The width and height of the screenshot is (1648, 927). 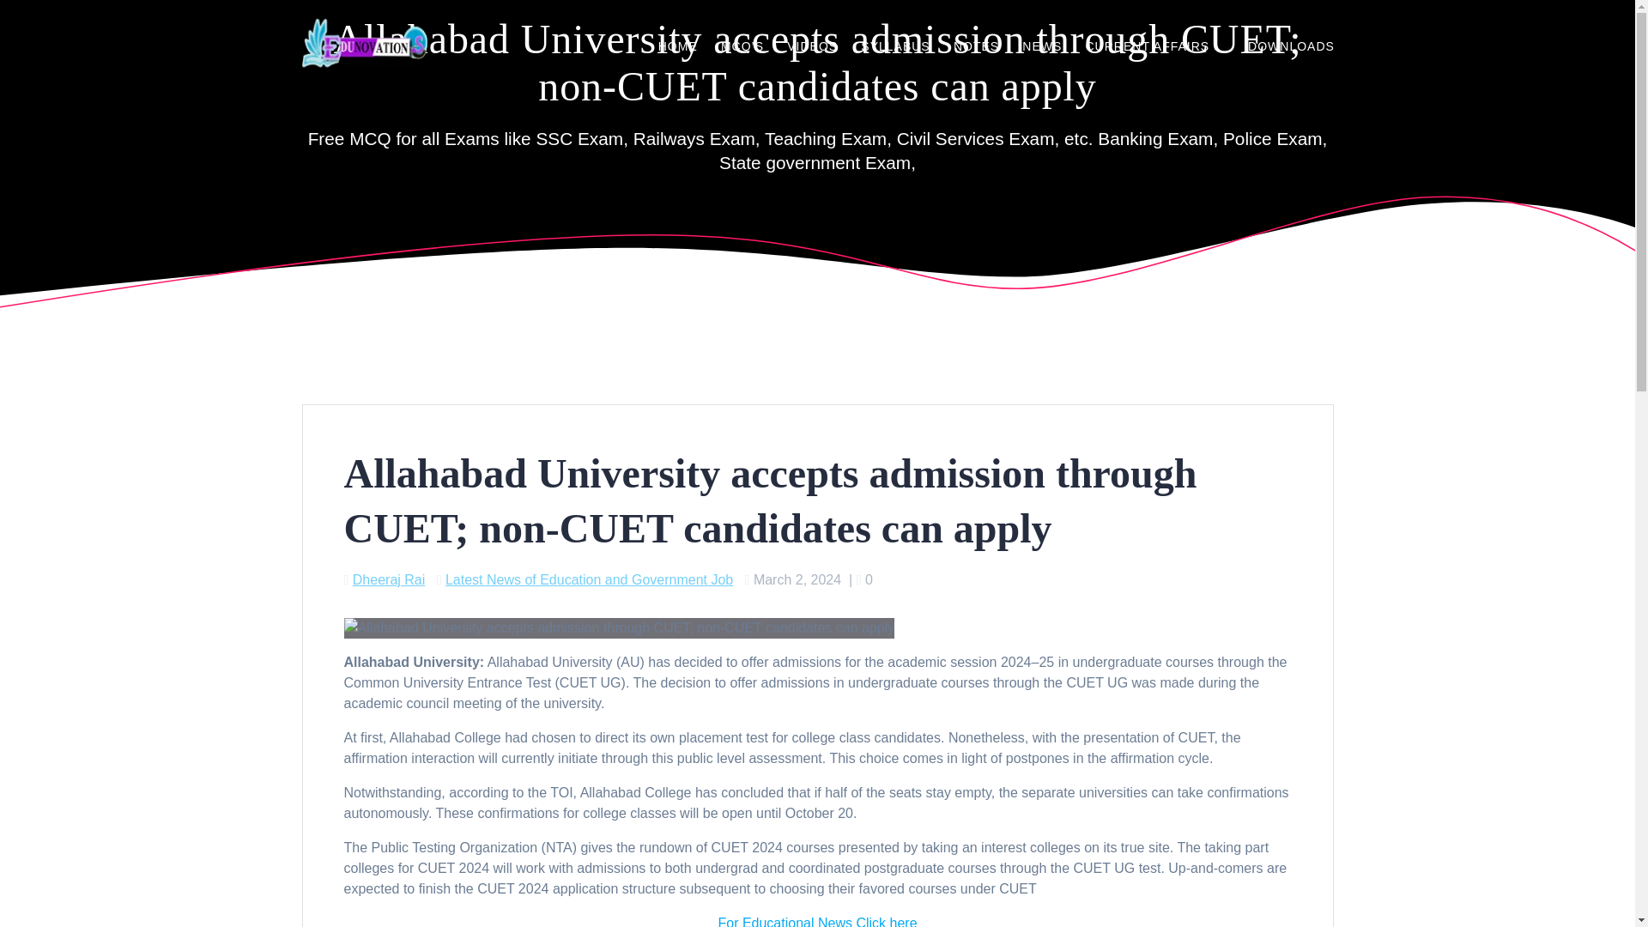 I want to click on CURRENT AFFAIRS, so click(x=1154, y=48).